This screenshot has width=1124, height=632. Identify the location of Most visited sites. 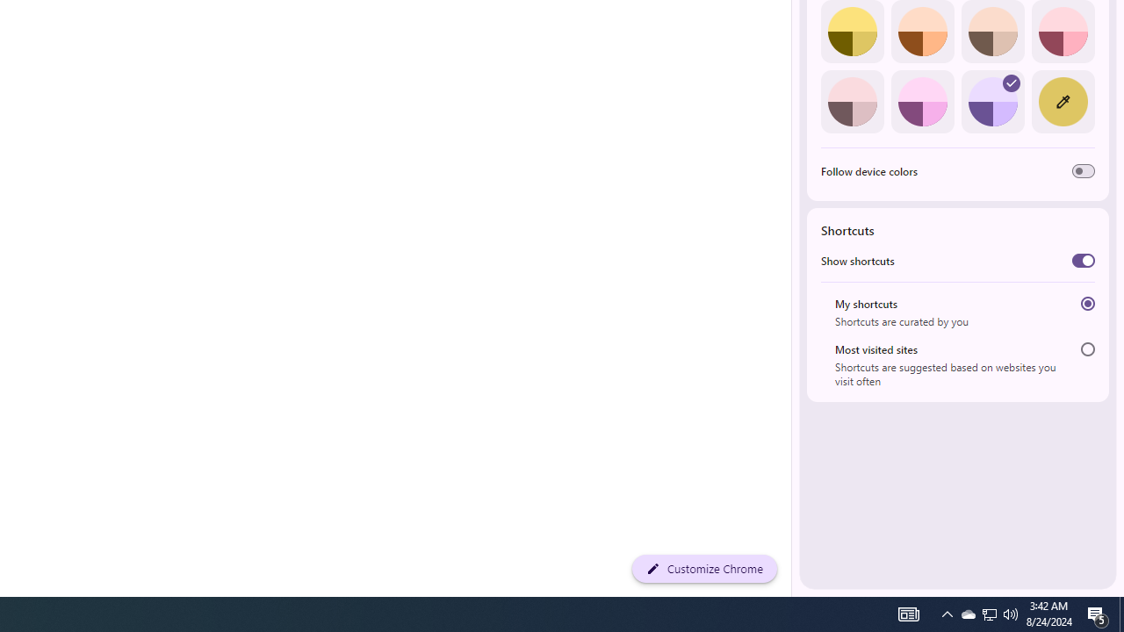
(1087, 349).